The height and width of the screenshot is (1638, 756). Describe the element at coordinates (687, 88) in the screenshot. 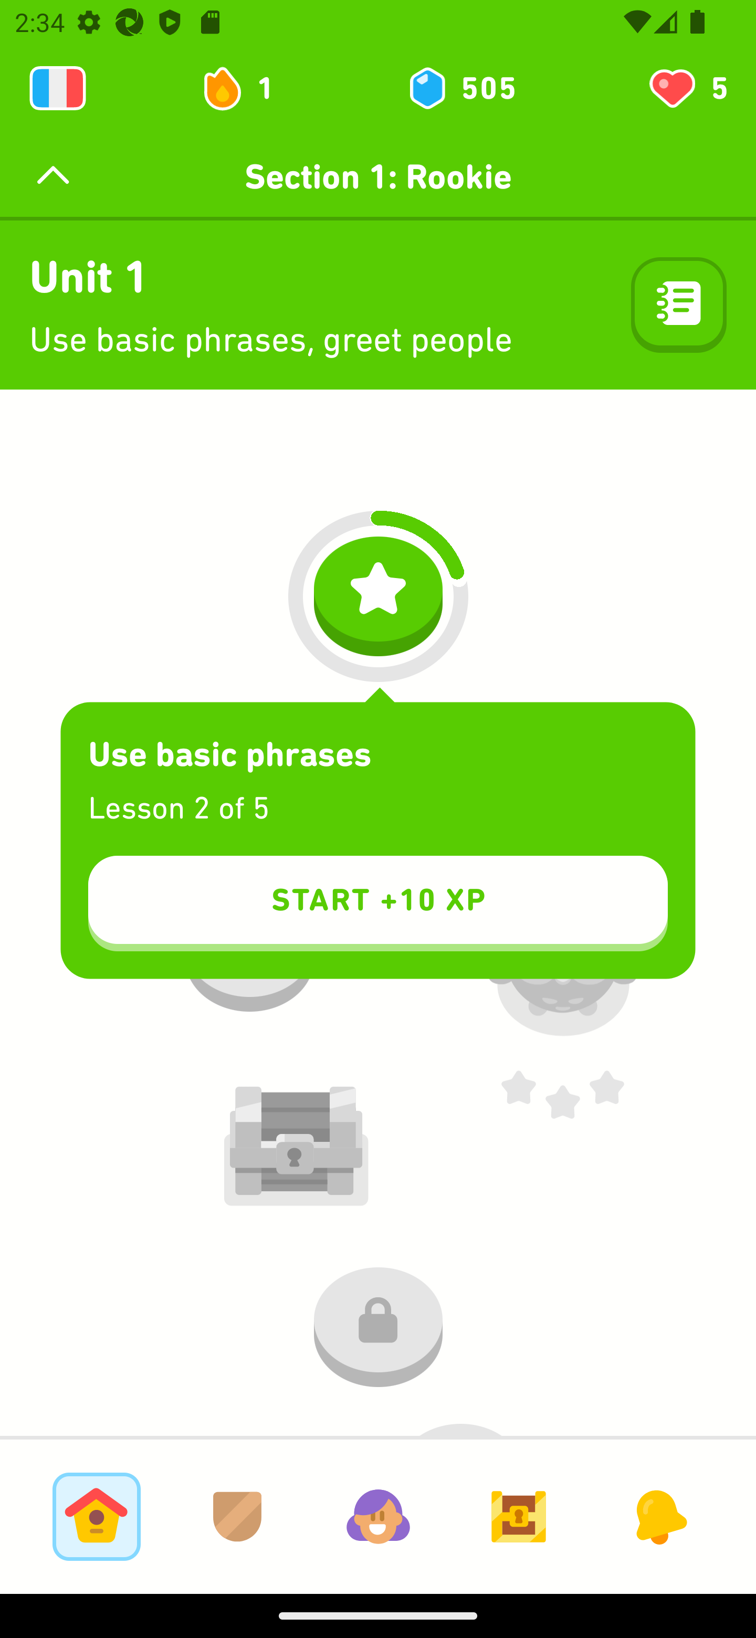

I see `You have 5 hearts left 5` at that location.